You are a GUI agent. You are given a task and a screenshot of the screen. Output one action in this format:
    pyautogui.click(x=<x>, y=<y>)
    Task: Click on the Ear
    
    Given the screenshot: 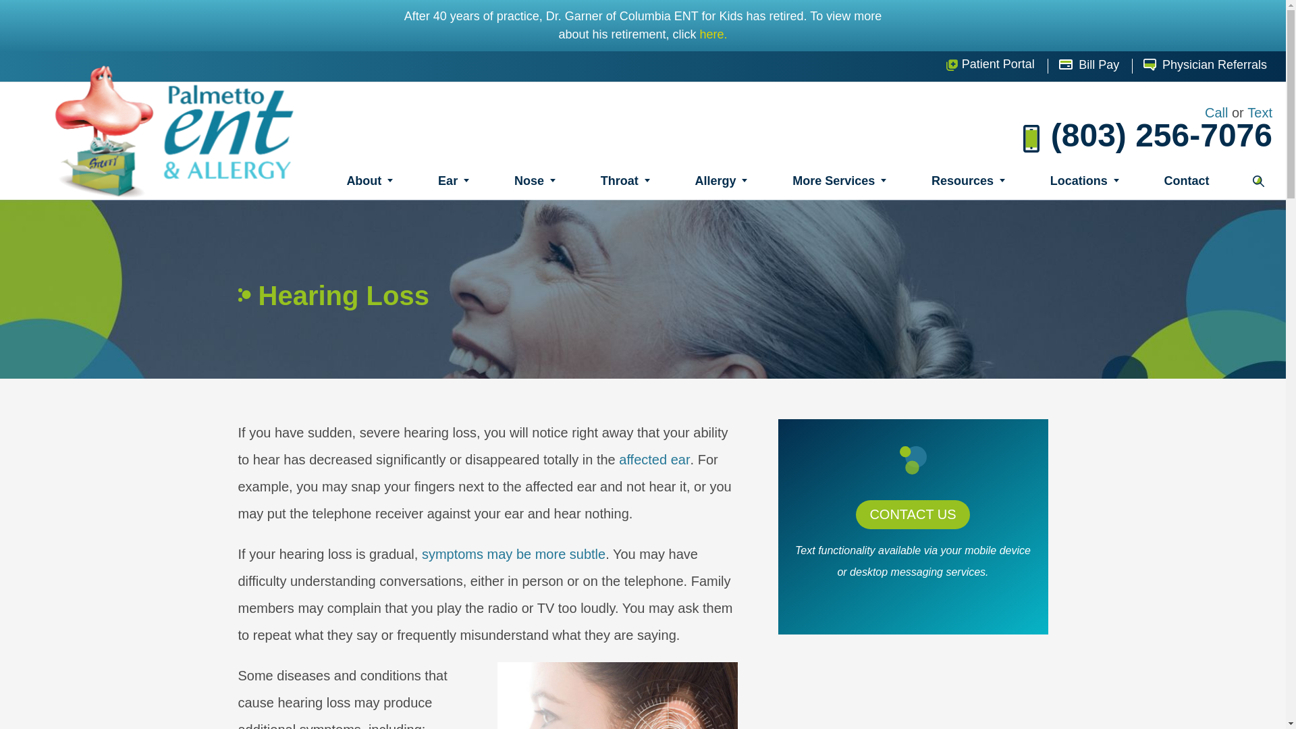 What is the action you would take?
    pyautogui.click(x=454, y=181)
    